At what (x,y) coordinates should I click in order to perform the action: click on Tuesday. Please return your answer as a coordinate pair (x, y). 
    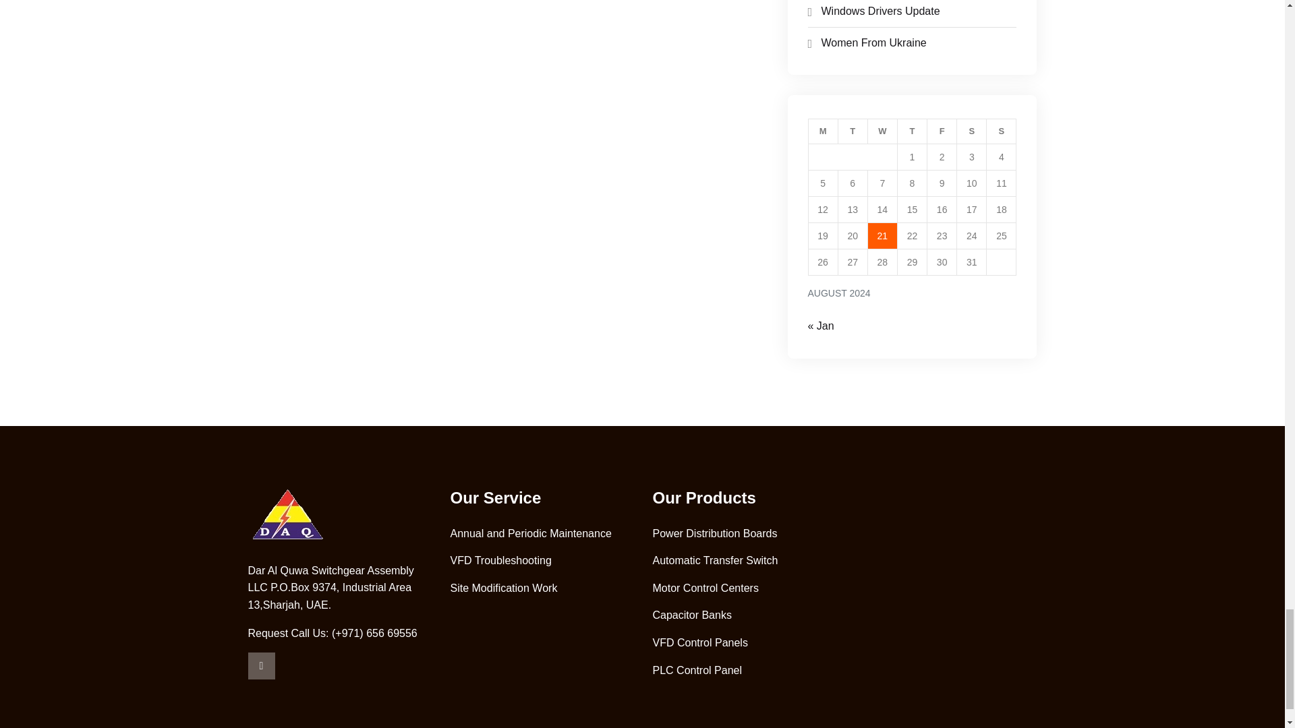
    Looking at the image, I should click on (853, 131).